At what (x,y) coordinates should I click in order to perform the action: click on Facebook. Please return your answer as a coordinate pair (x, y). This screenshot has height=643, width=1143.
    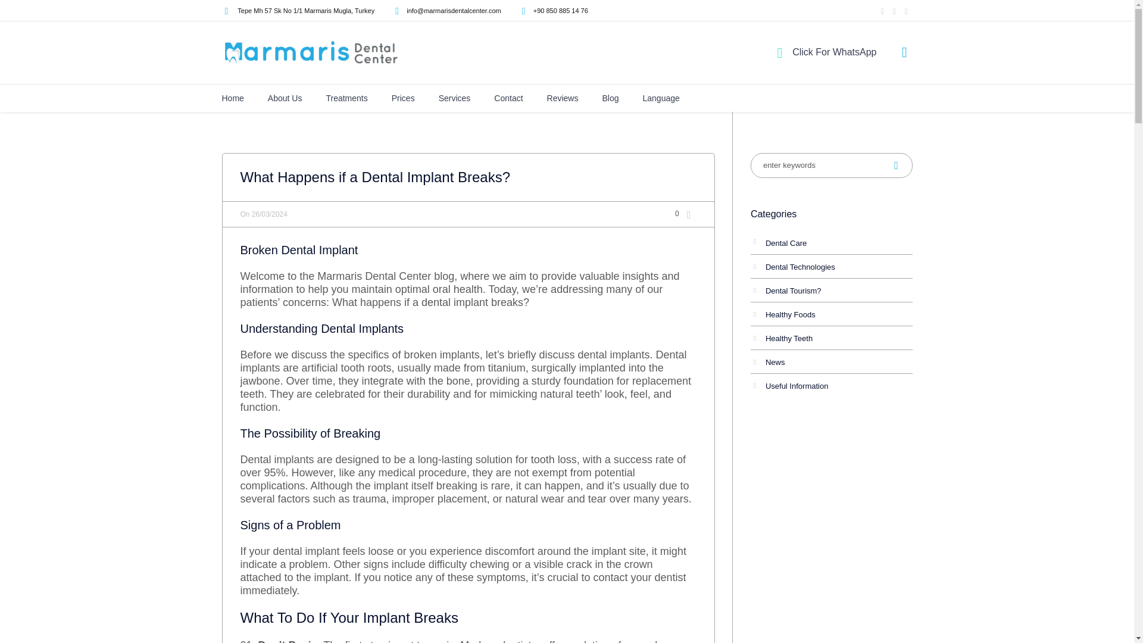
    Looking at the image, I should click on (882, 12).